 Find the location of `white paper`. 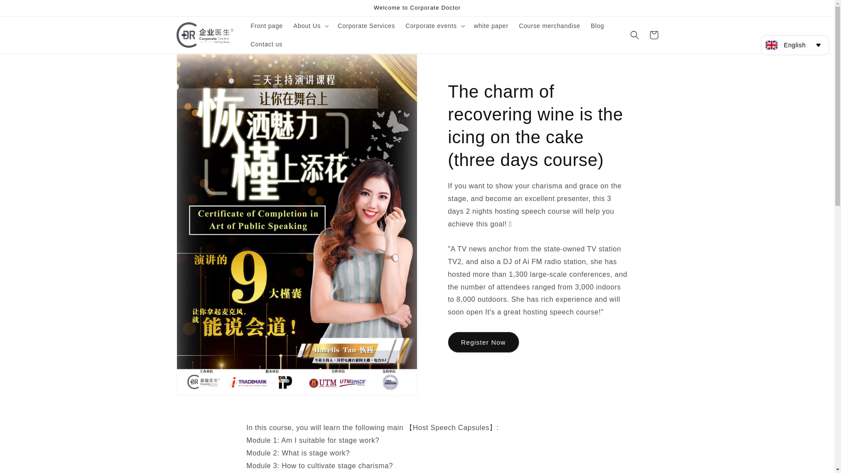

white paper is located at coordinates (491, 25).